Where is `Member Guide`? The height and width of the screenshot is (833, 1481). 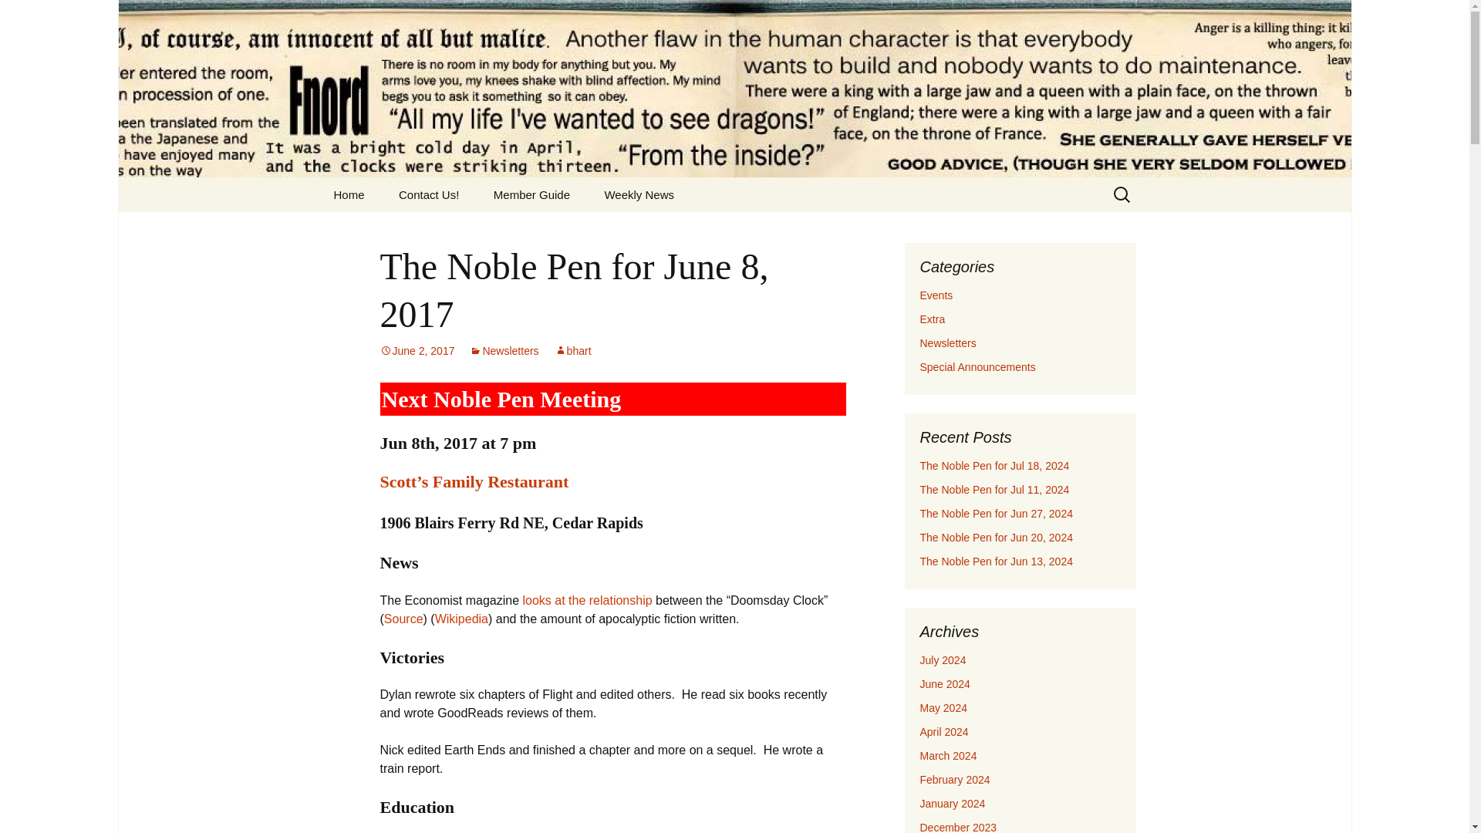
Member Guide is located at coordinates (531, 194).